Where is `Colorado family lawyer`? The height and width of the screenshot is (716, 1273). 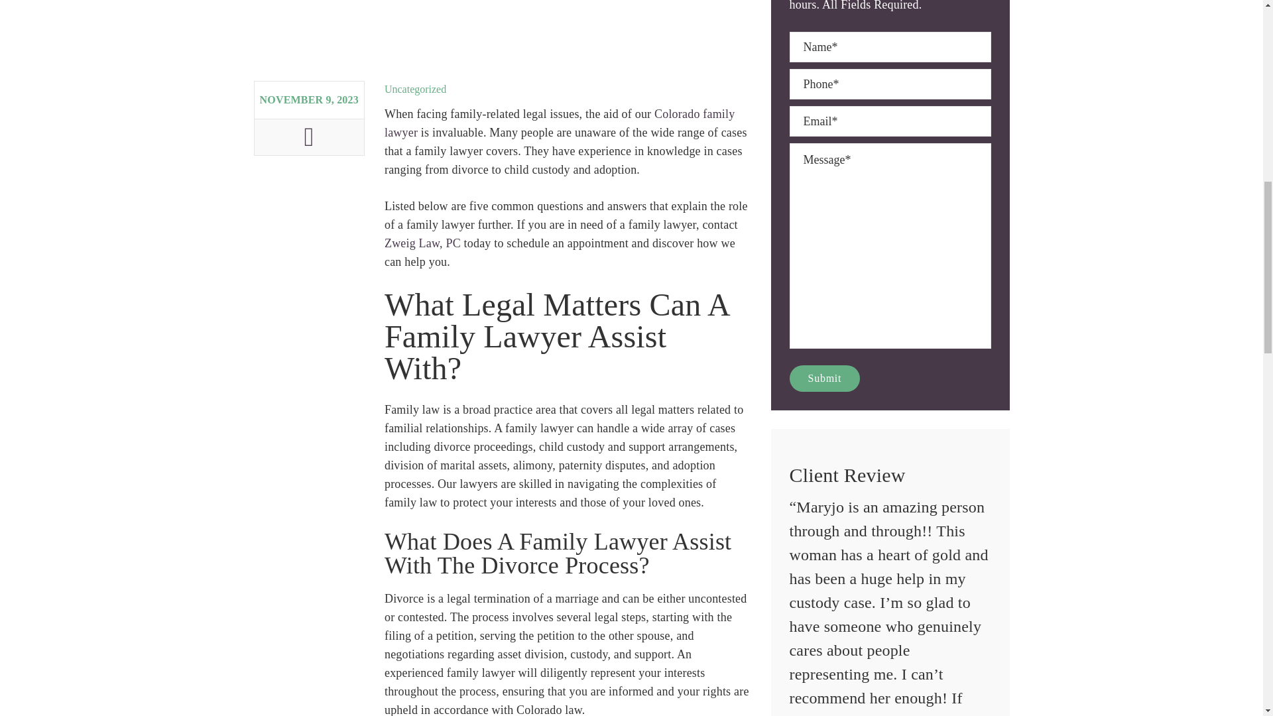
Colorado family lawyer is located at coordinates (560, 123).